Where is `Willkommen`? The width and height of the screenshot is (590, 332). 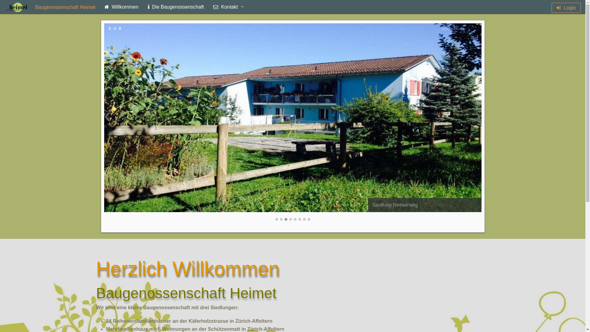 Willkommen is located at coordinates (121, 7).